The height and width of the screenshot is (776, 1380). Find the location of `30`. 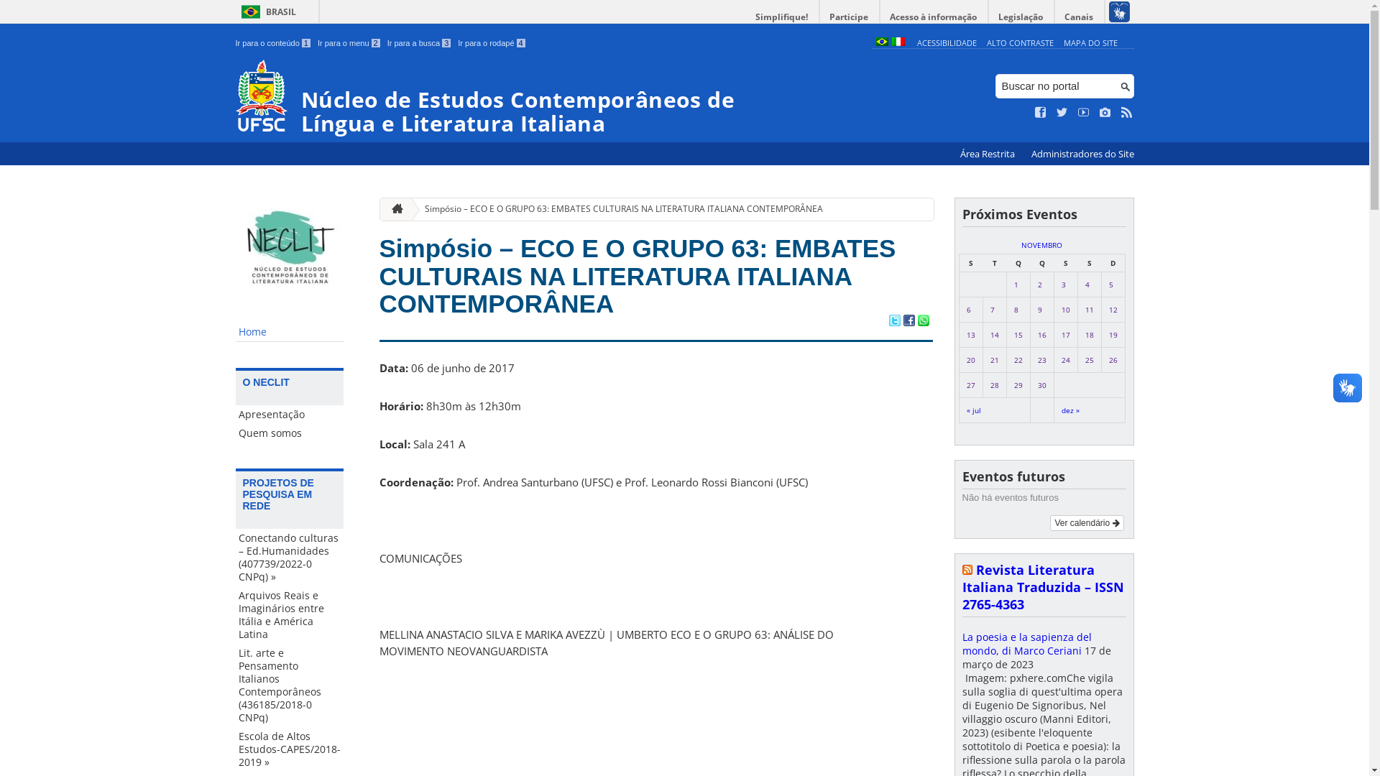

30 is located at coordinates (1042, 385).